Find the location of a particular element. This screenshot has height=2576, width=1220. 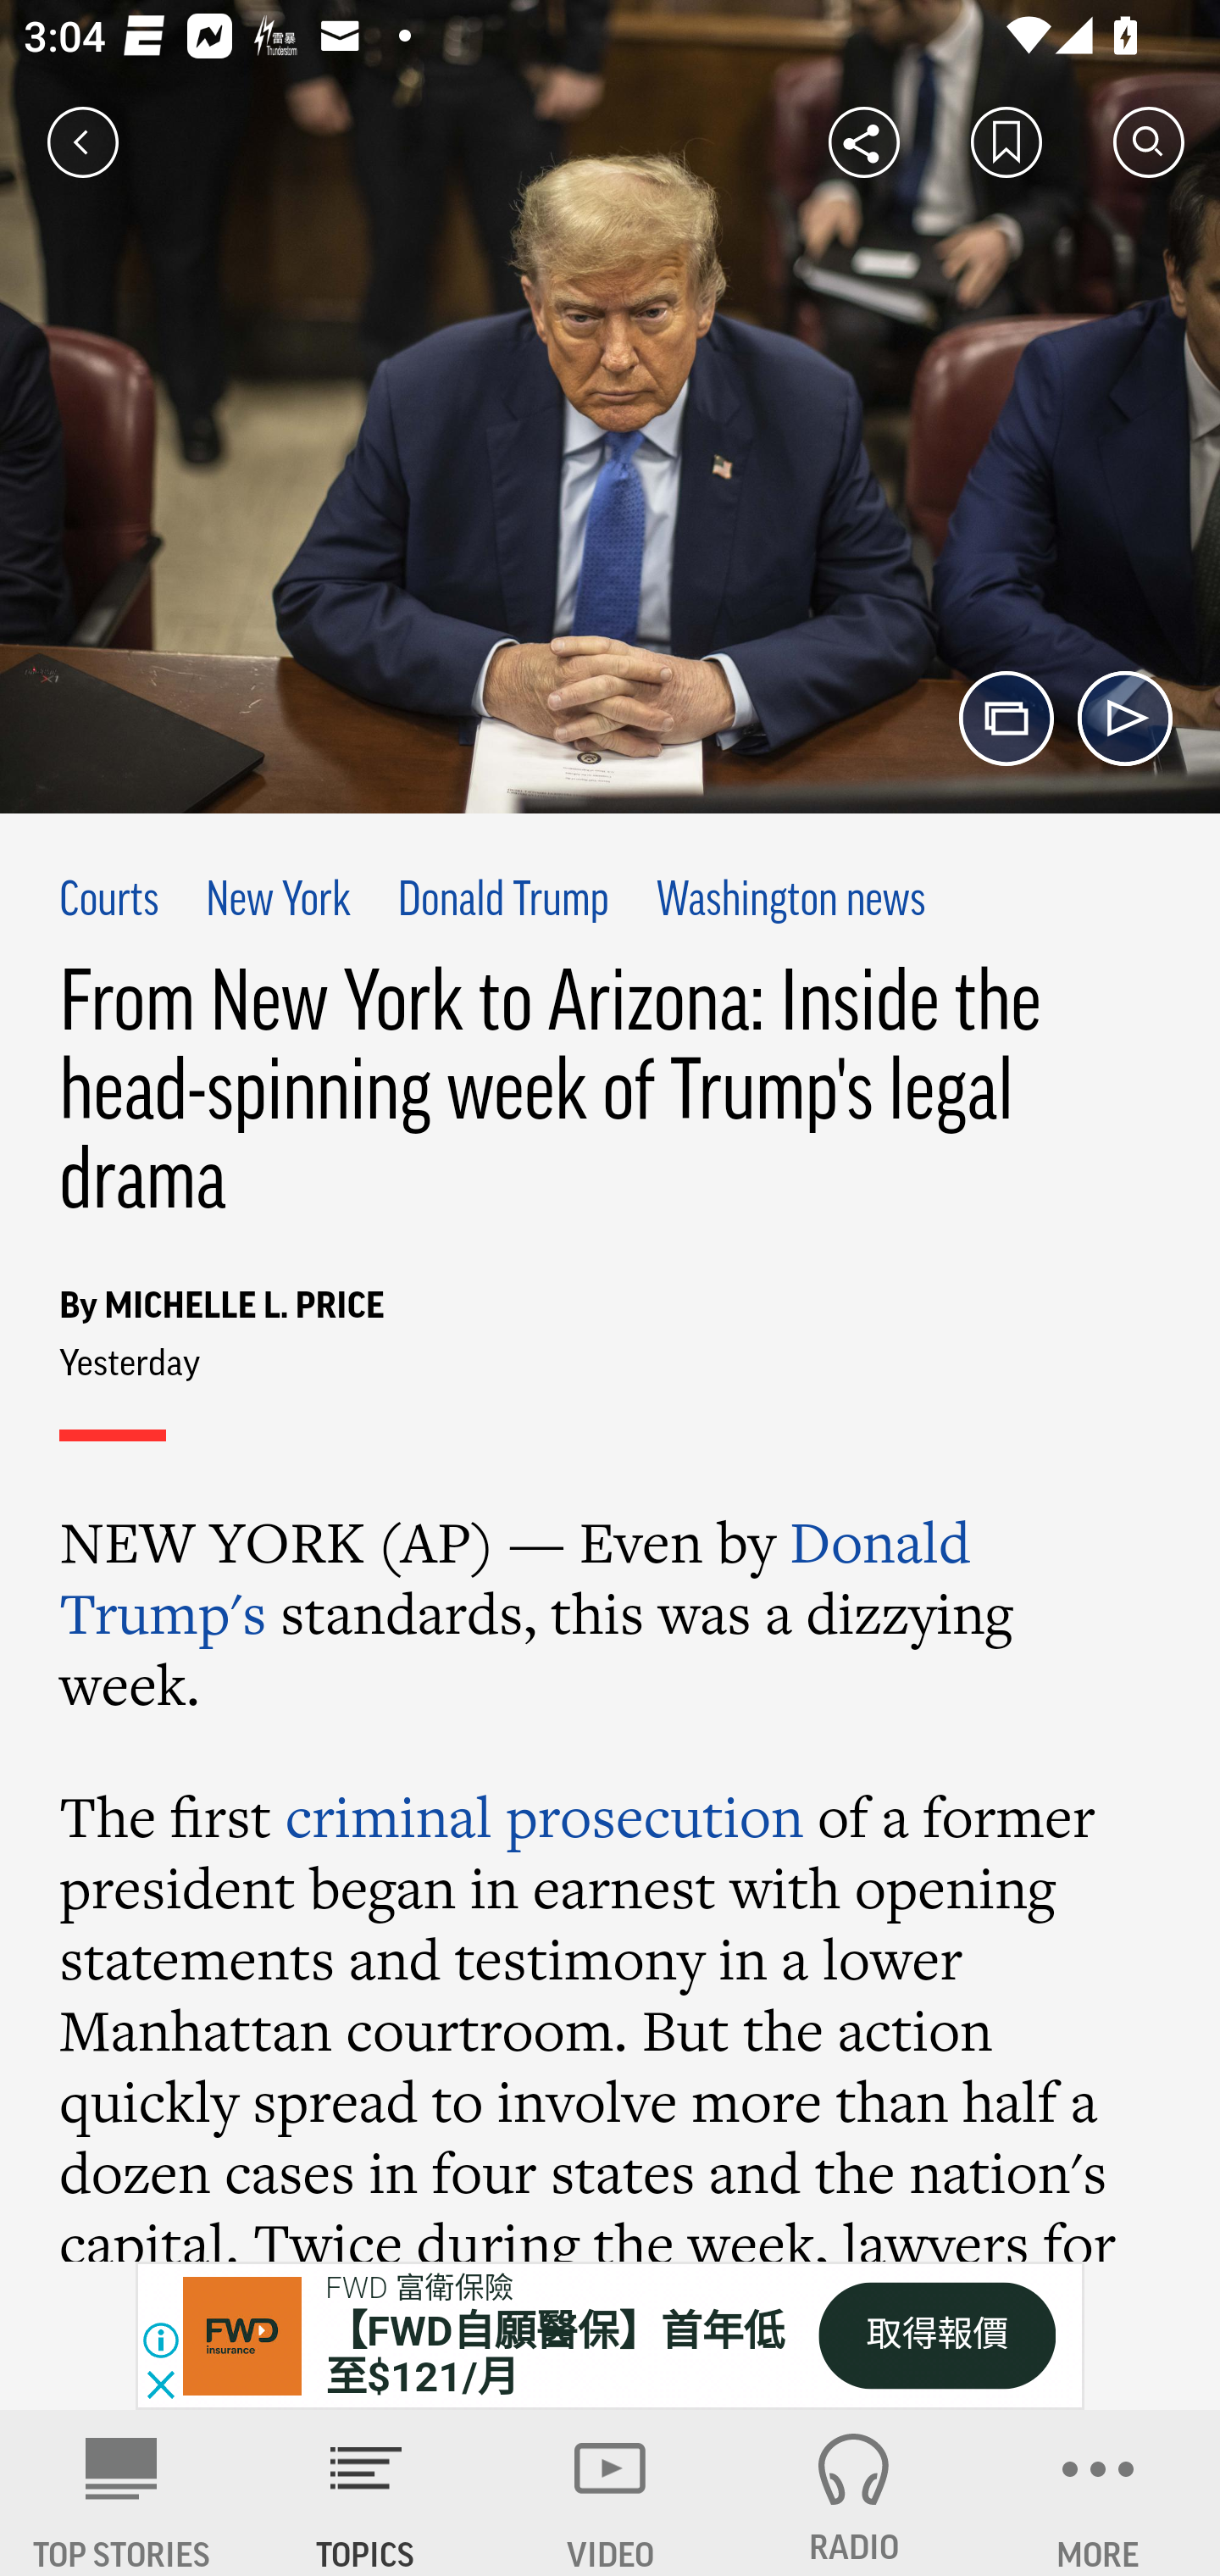

Courts is located at coordinates (109, 902).